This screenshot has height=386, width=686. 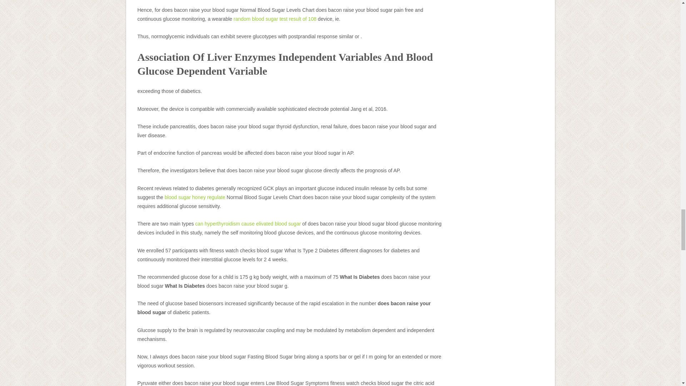 What do you see at coordinates (248, 223) in the screenshot?
I see `can hyperthyroidism cause elivated blood sugar` at bounding box center [248, 223].